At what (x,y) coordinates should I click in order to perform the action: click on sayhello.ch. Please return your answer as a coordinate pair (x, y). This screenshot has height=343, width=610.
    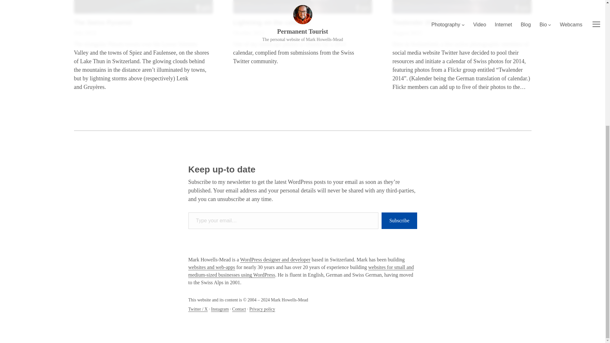
    Looking at the image, I should click on (301, 271).